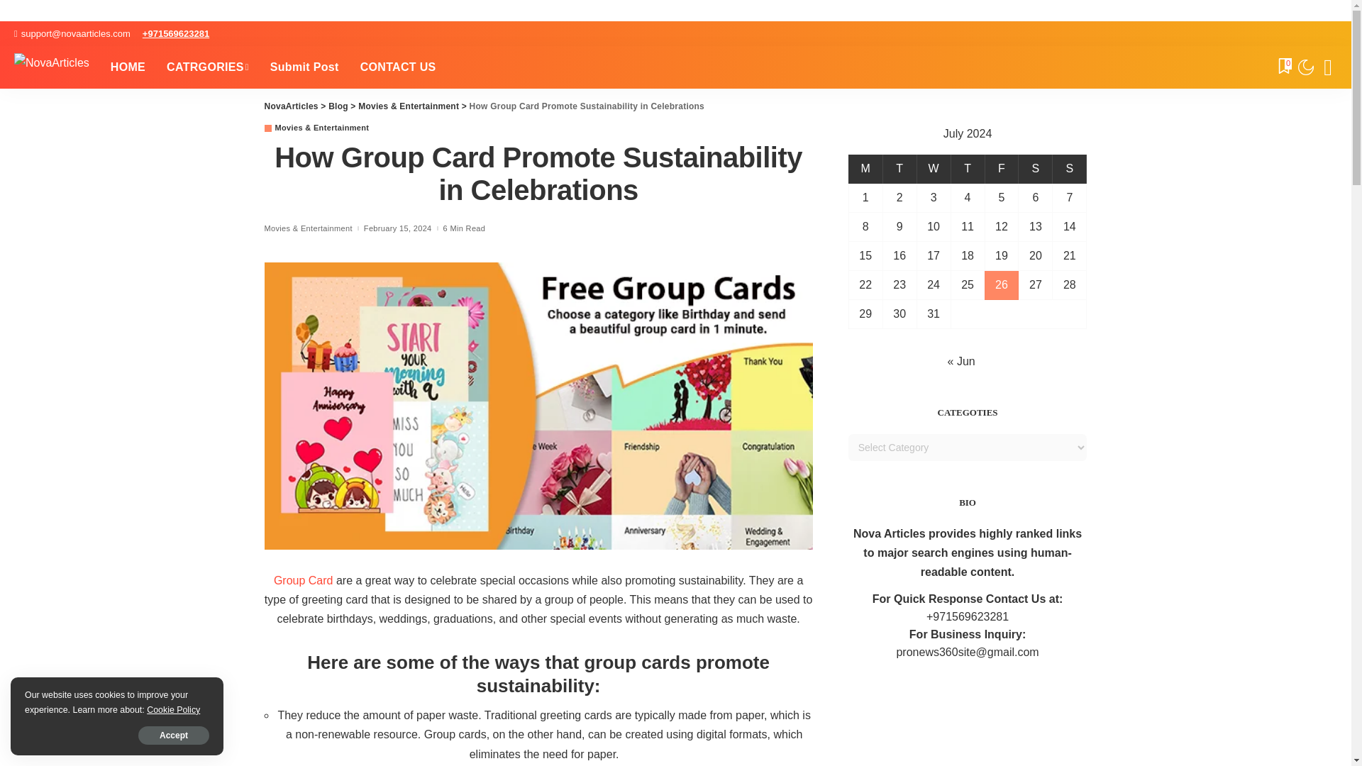  Describe the element at coordinates (305, 67) in the screenshot. I see `Submit Post` at that location.